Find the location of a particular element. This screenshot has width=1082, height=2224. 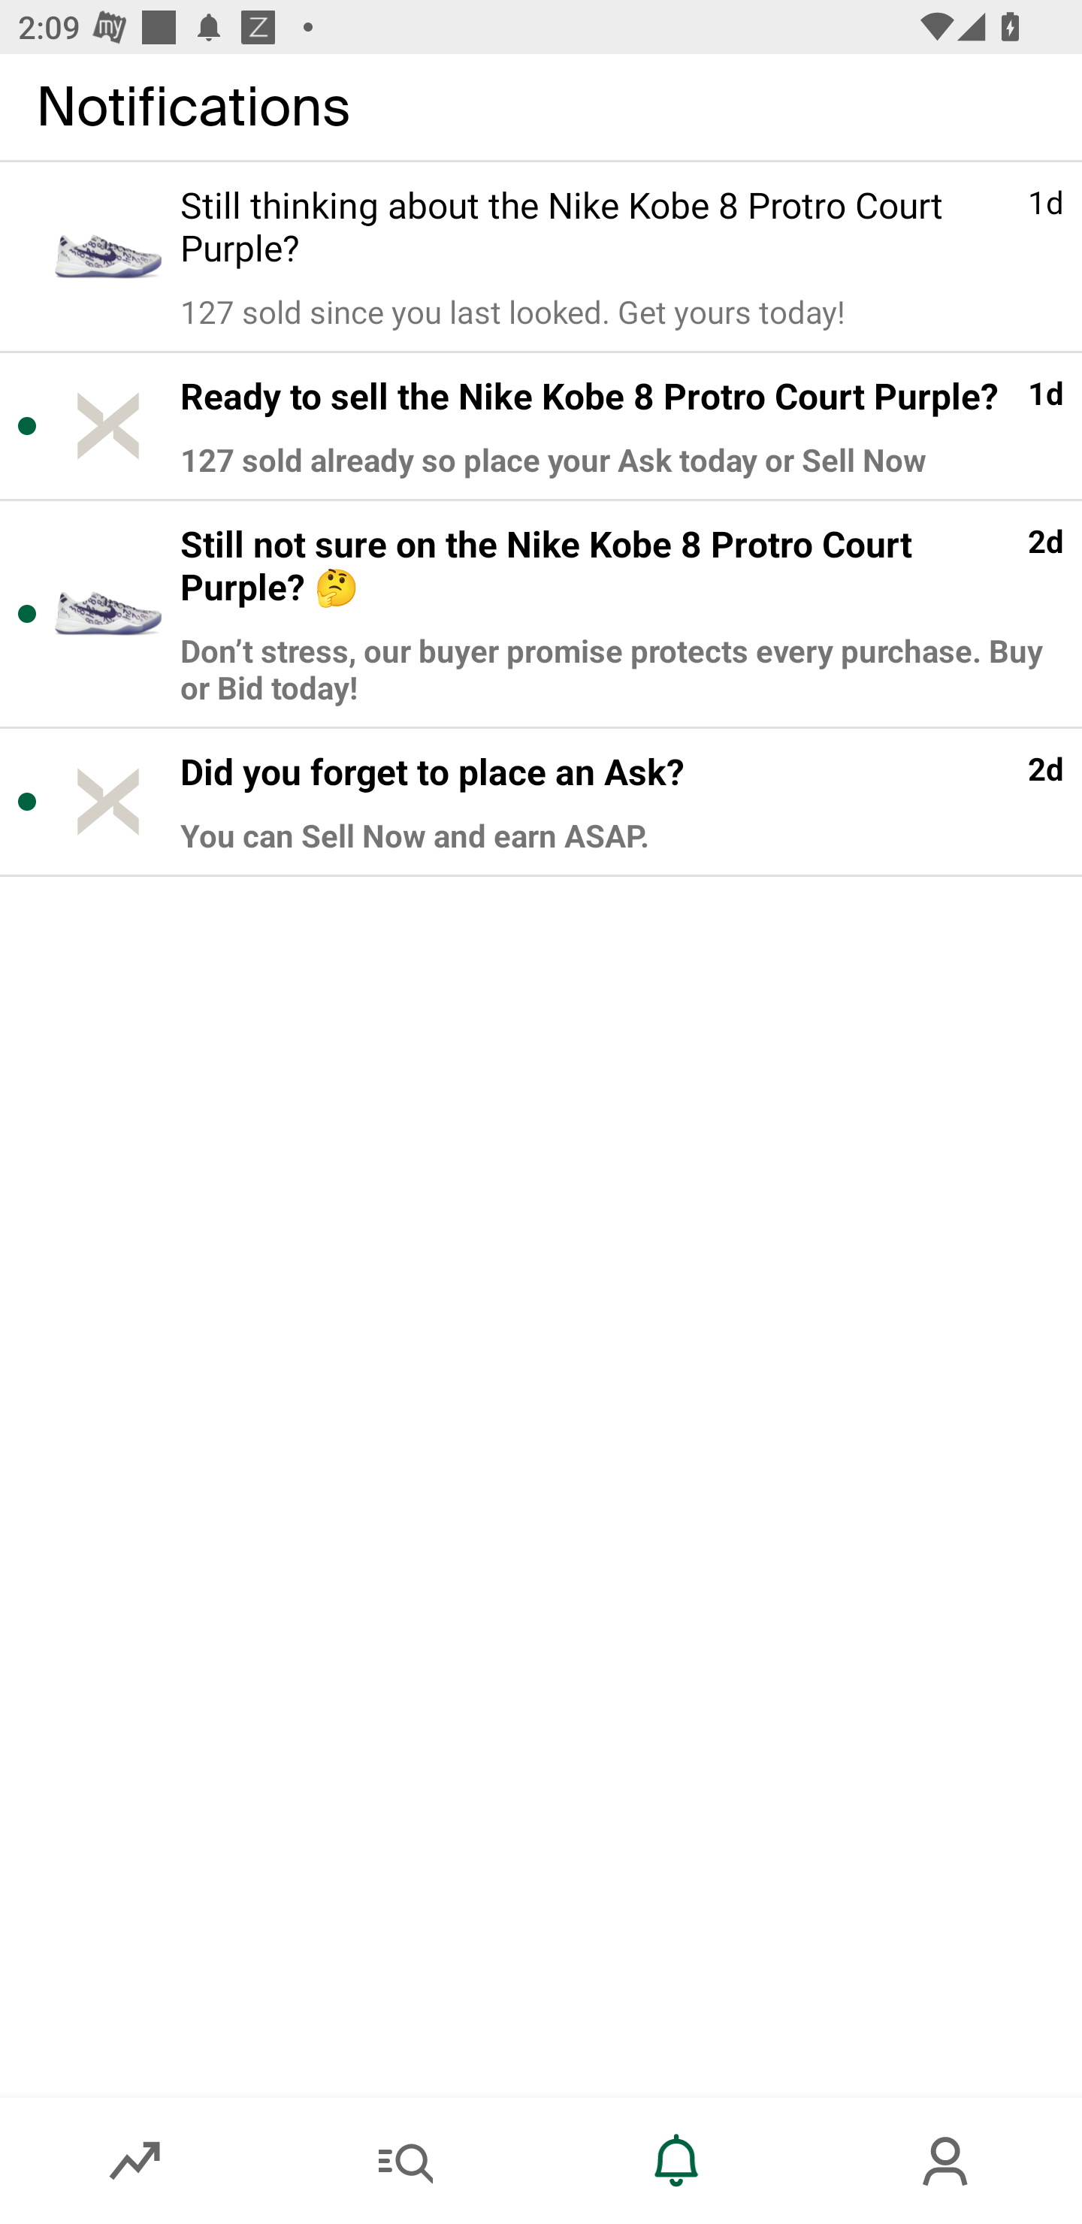

Market is located at coordinates (135, 2161).